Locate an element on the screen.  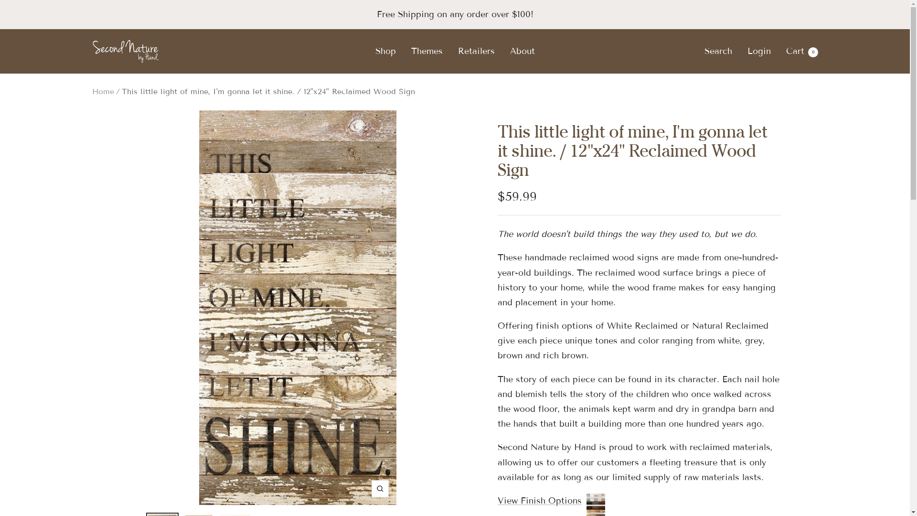
Cart
0 is located at coordinates (802, 51).